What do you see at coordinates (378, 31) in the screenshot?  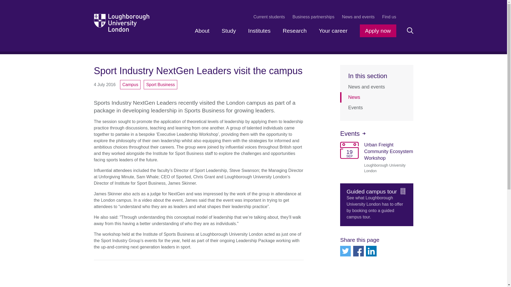 I see `Apply now` at bounding box center [378, 31].